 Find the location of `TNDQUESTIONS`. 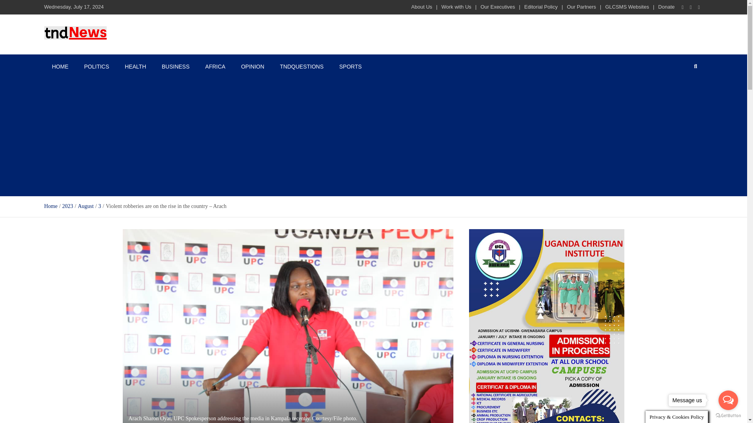

TNDQUESTIONS is located at coordinates (301, 67).